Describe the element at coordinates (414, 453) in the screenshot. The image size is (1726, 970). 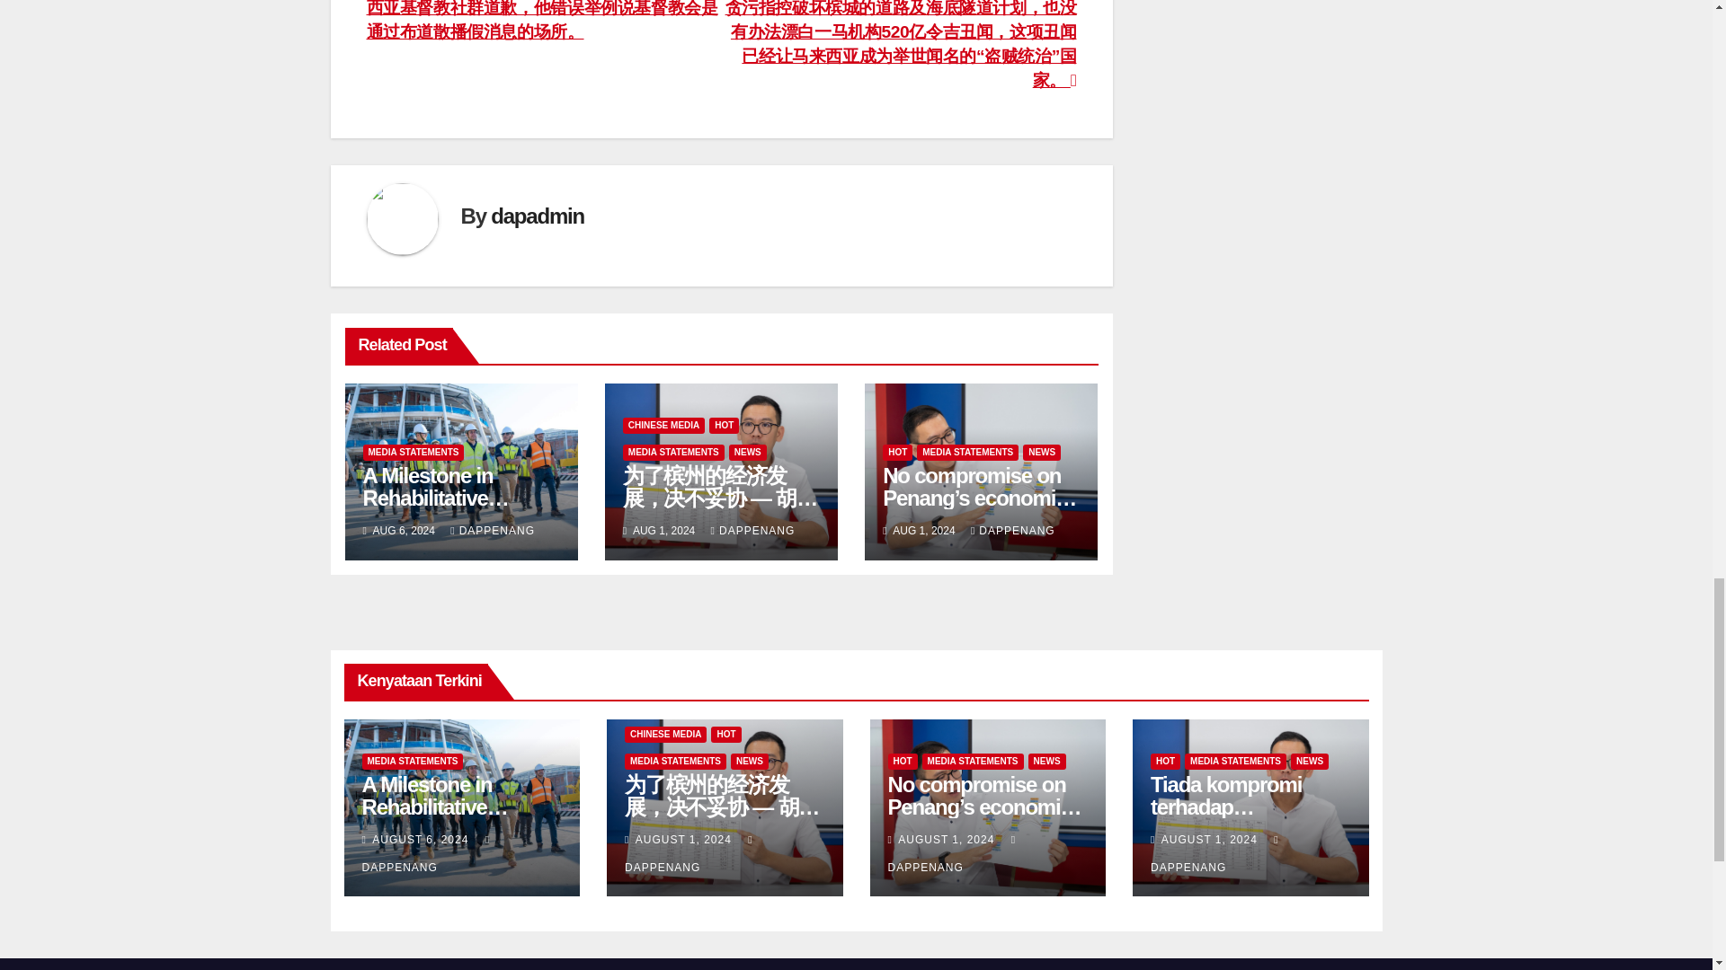
I see `MEDIA STATEMENTS` at that location.